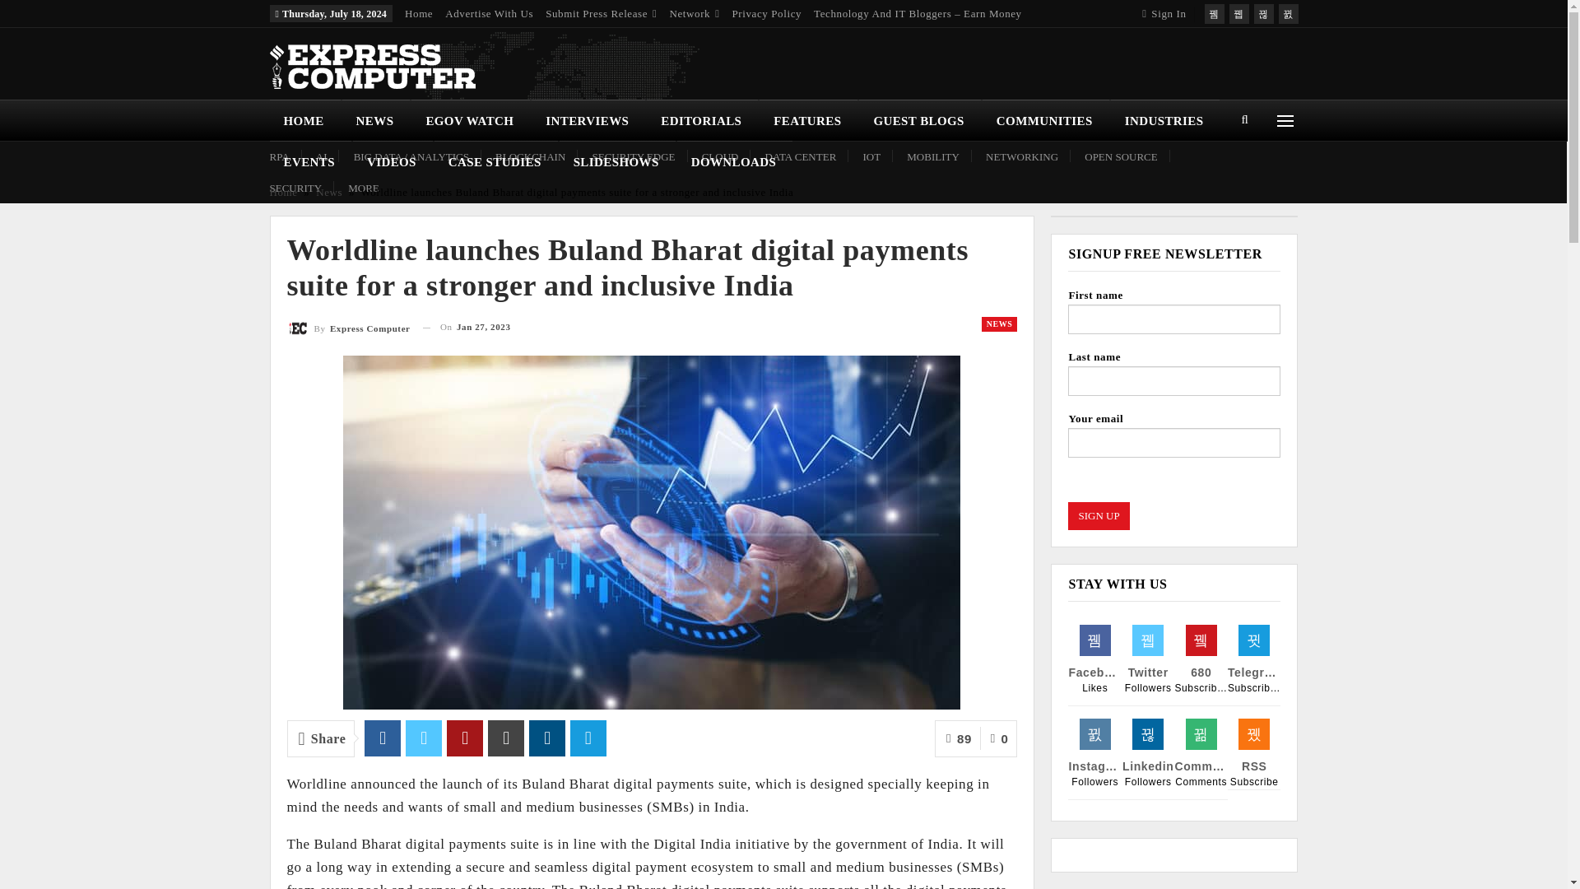 The width and height of the screenshot is (1580, 889). Describe the element at coordinates (305, 120) in the screenshot. I see `HOME` at that location.